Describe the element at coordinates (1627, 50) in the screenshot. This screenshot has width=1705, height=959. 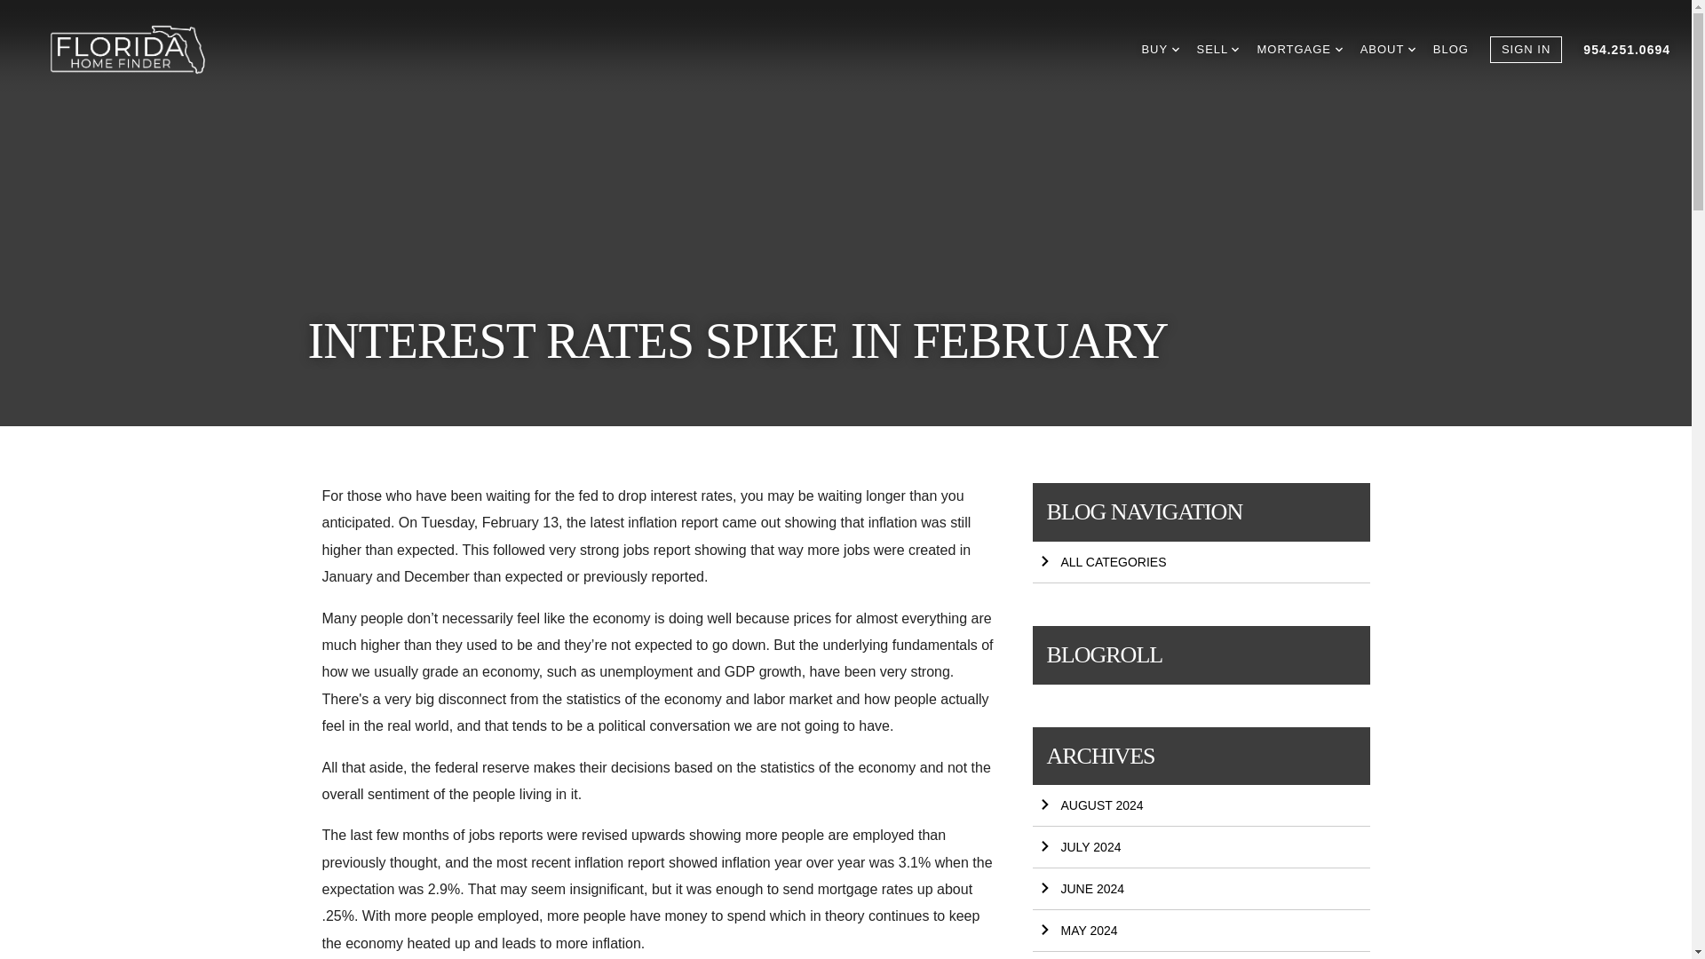
I see `954.251.0694` at that location.